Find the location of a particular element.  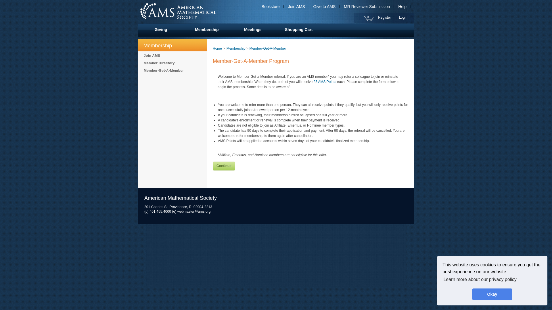

Join AMS is located at coordinates (298, 7).